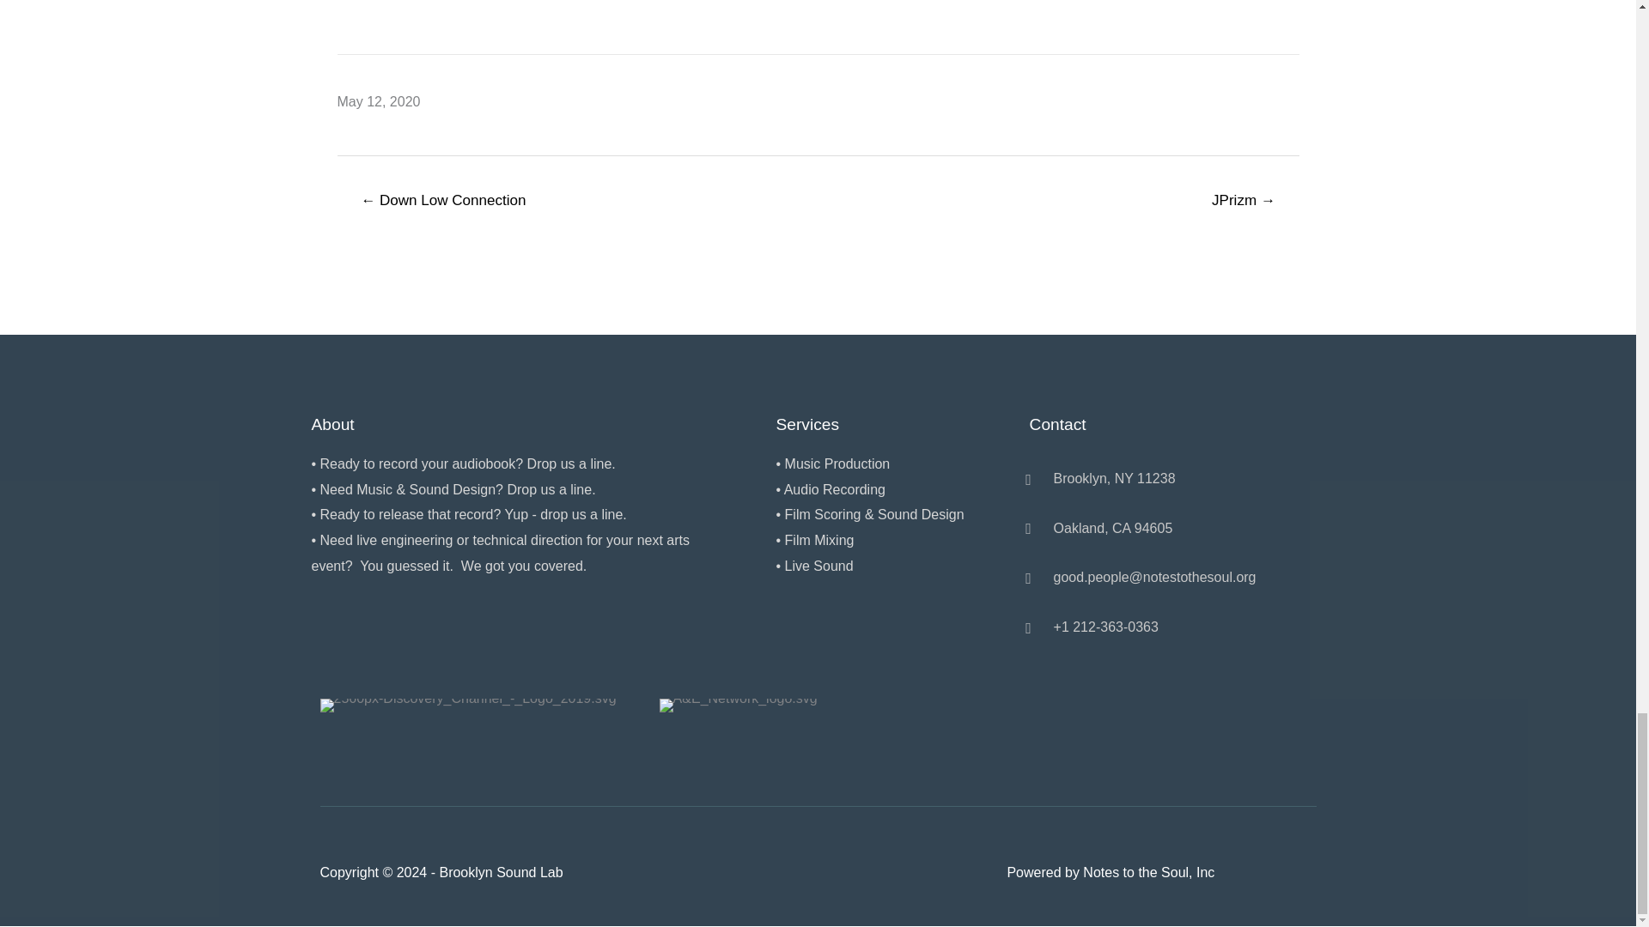 This screenshot has width=1649, height=927. Describe the element at coordinates (1148, 872) in the screenshot. I see `Notes to the Soul, Inc` at that location.